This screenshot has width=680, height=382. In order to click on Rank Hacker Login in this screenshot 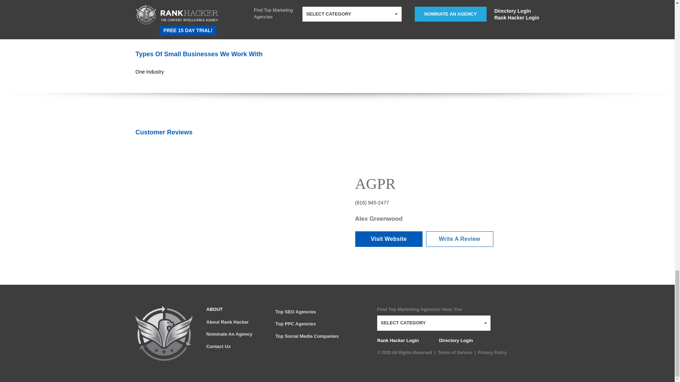, I will do `click(398, 340)`.